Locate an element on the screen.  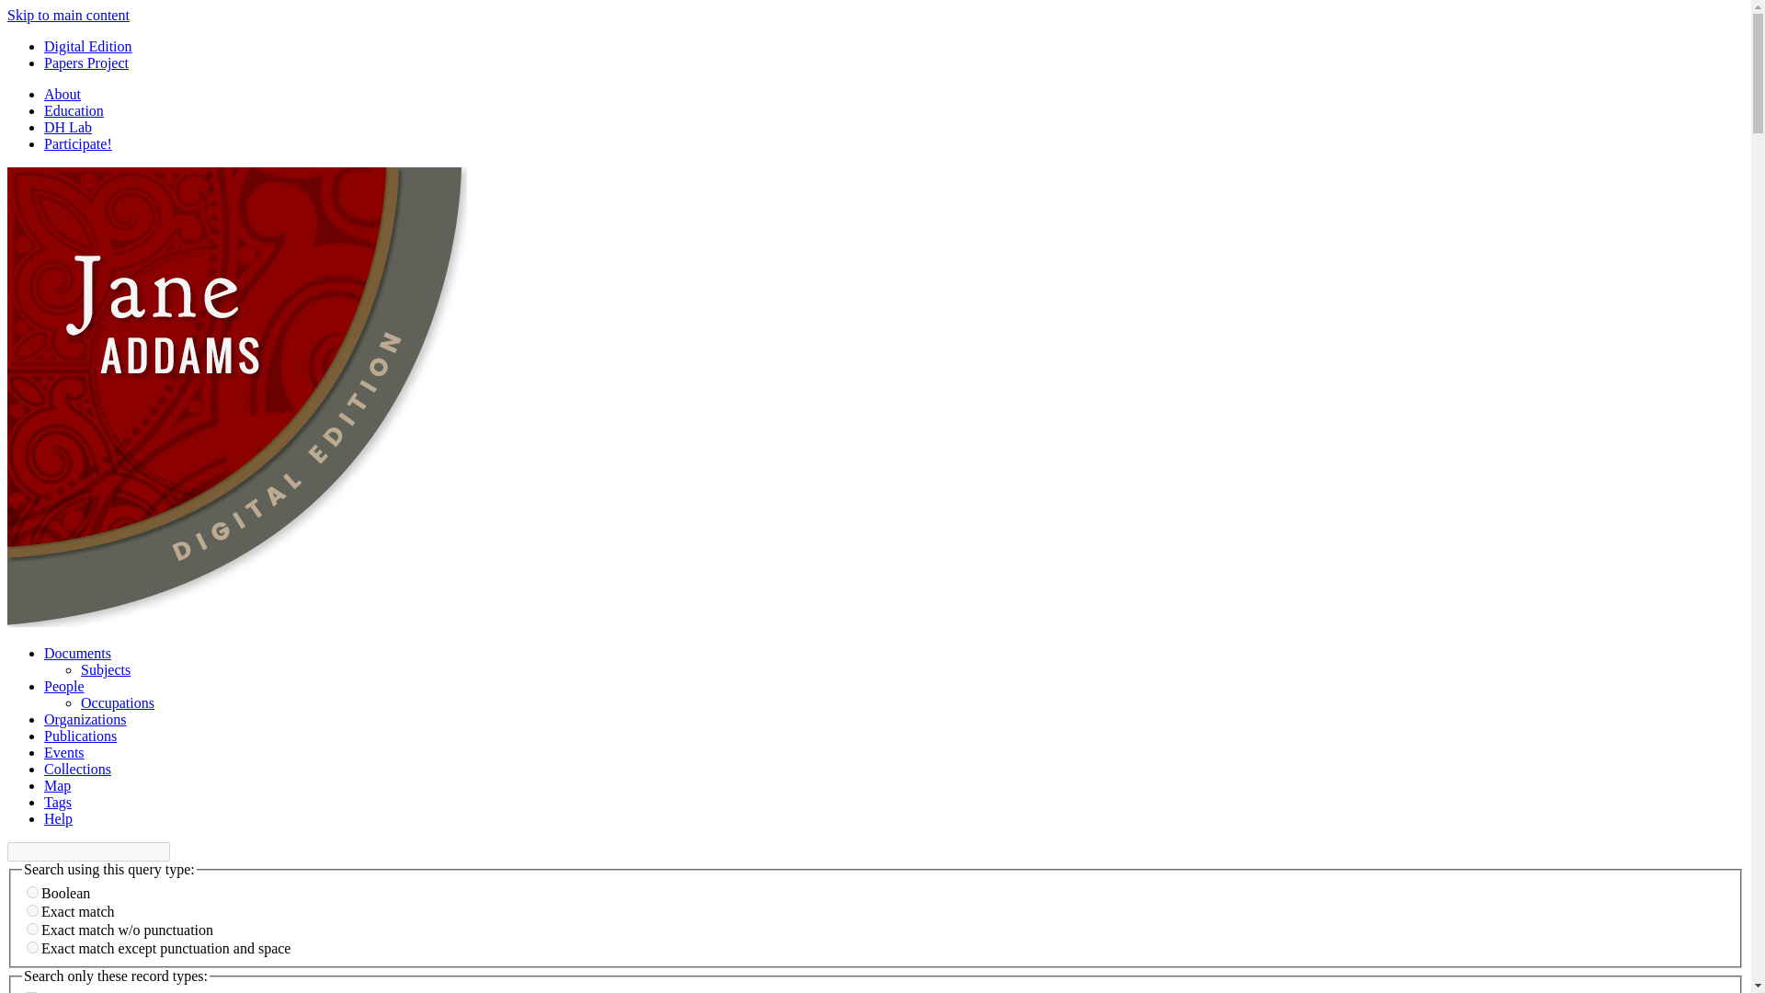
People is located at coordinates (64, 686).